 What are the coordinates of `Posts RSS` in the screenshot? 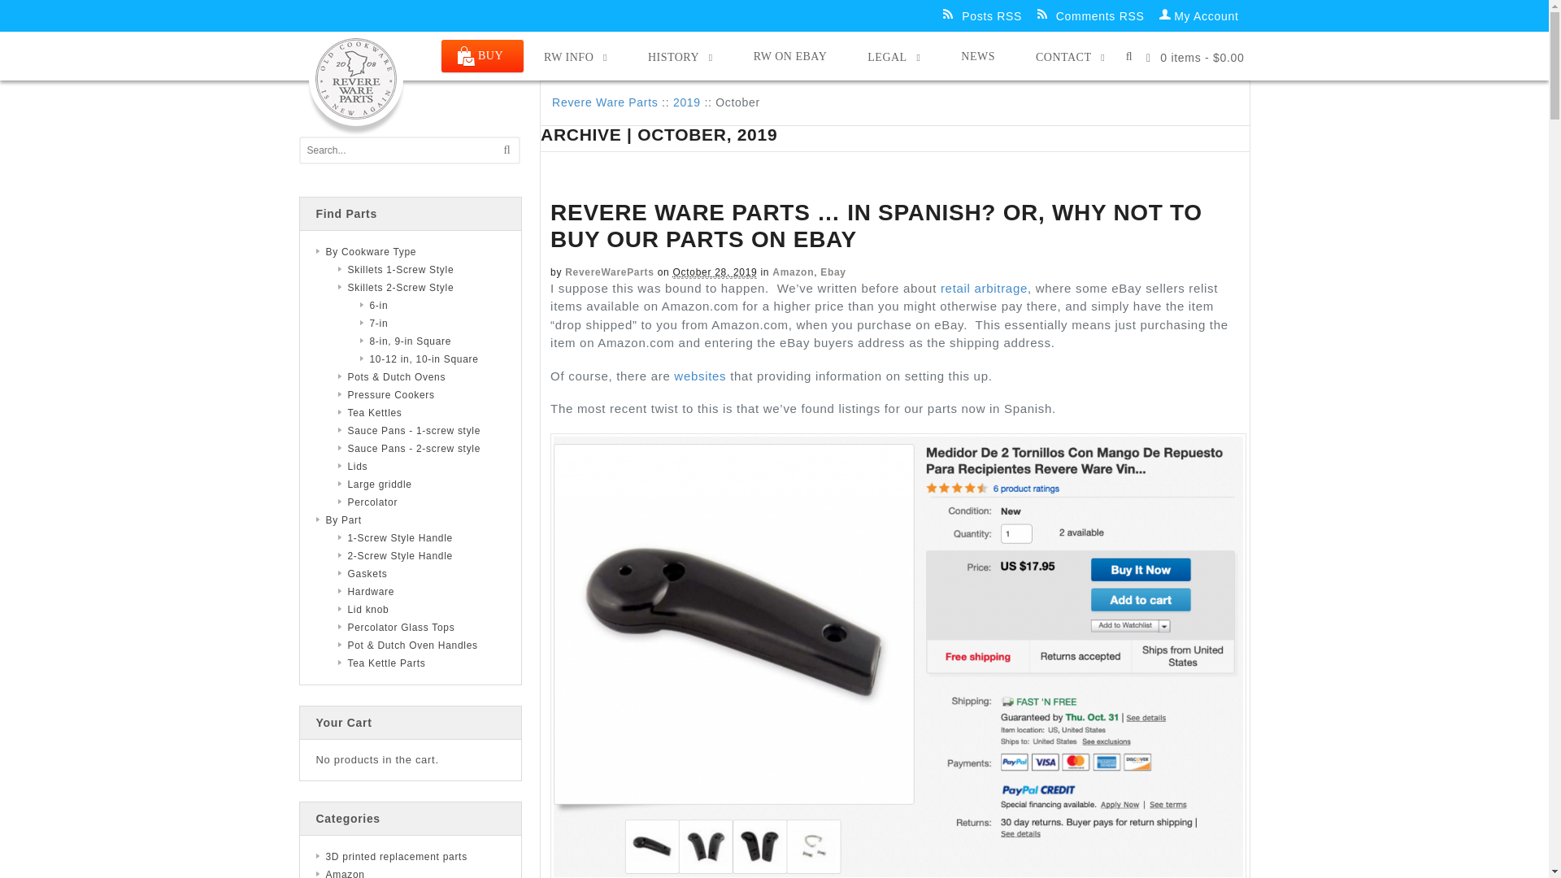 It's located at (988, 15).